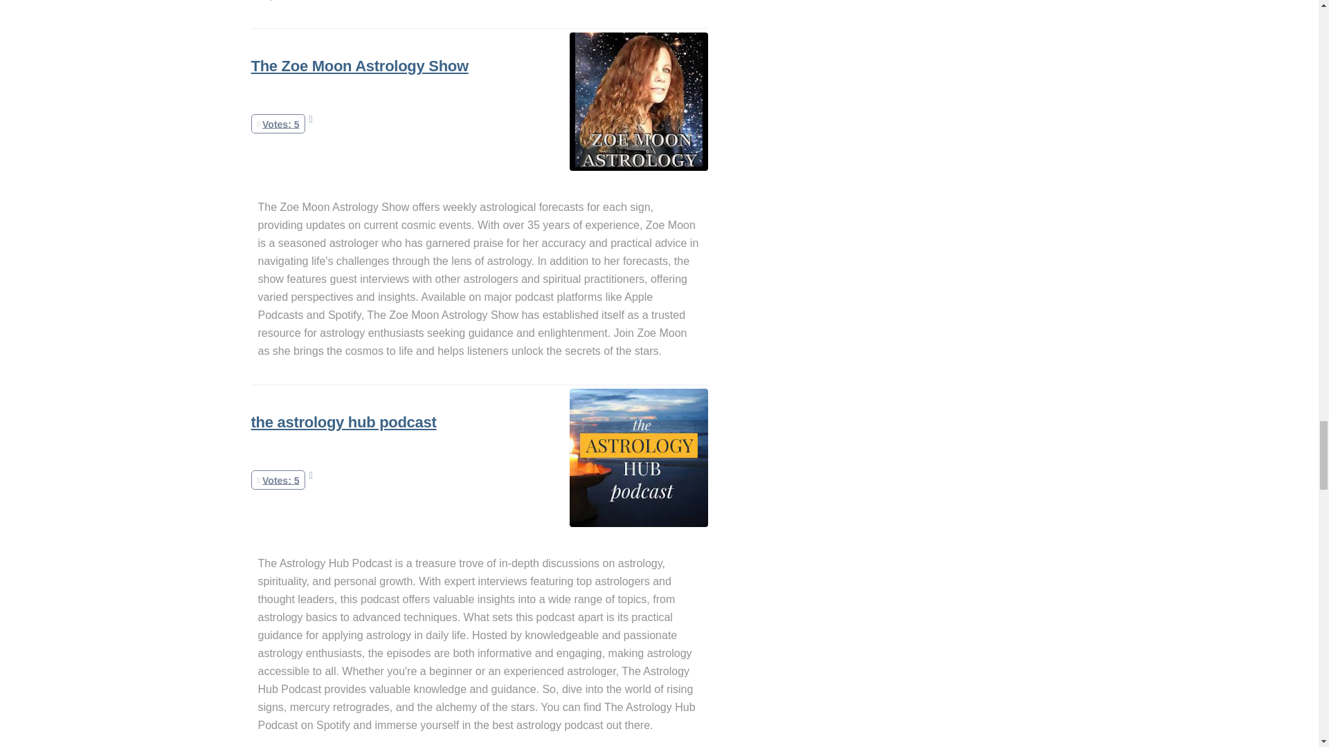 The width and height of the screenshot is (1329, 747). Describe the element at coordinates (278, 123) in the screenshot. I see `Votes: 5` at that location.